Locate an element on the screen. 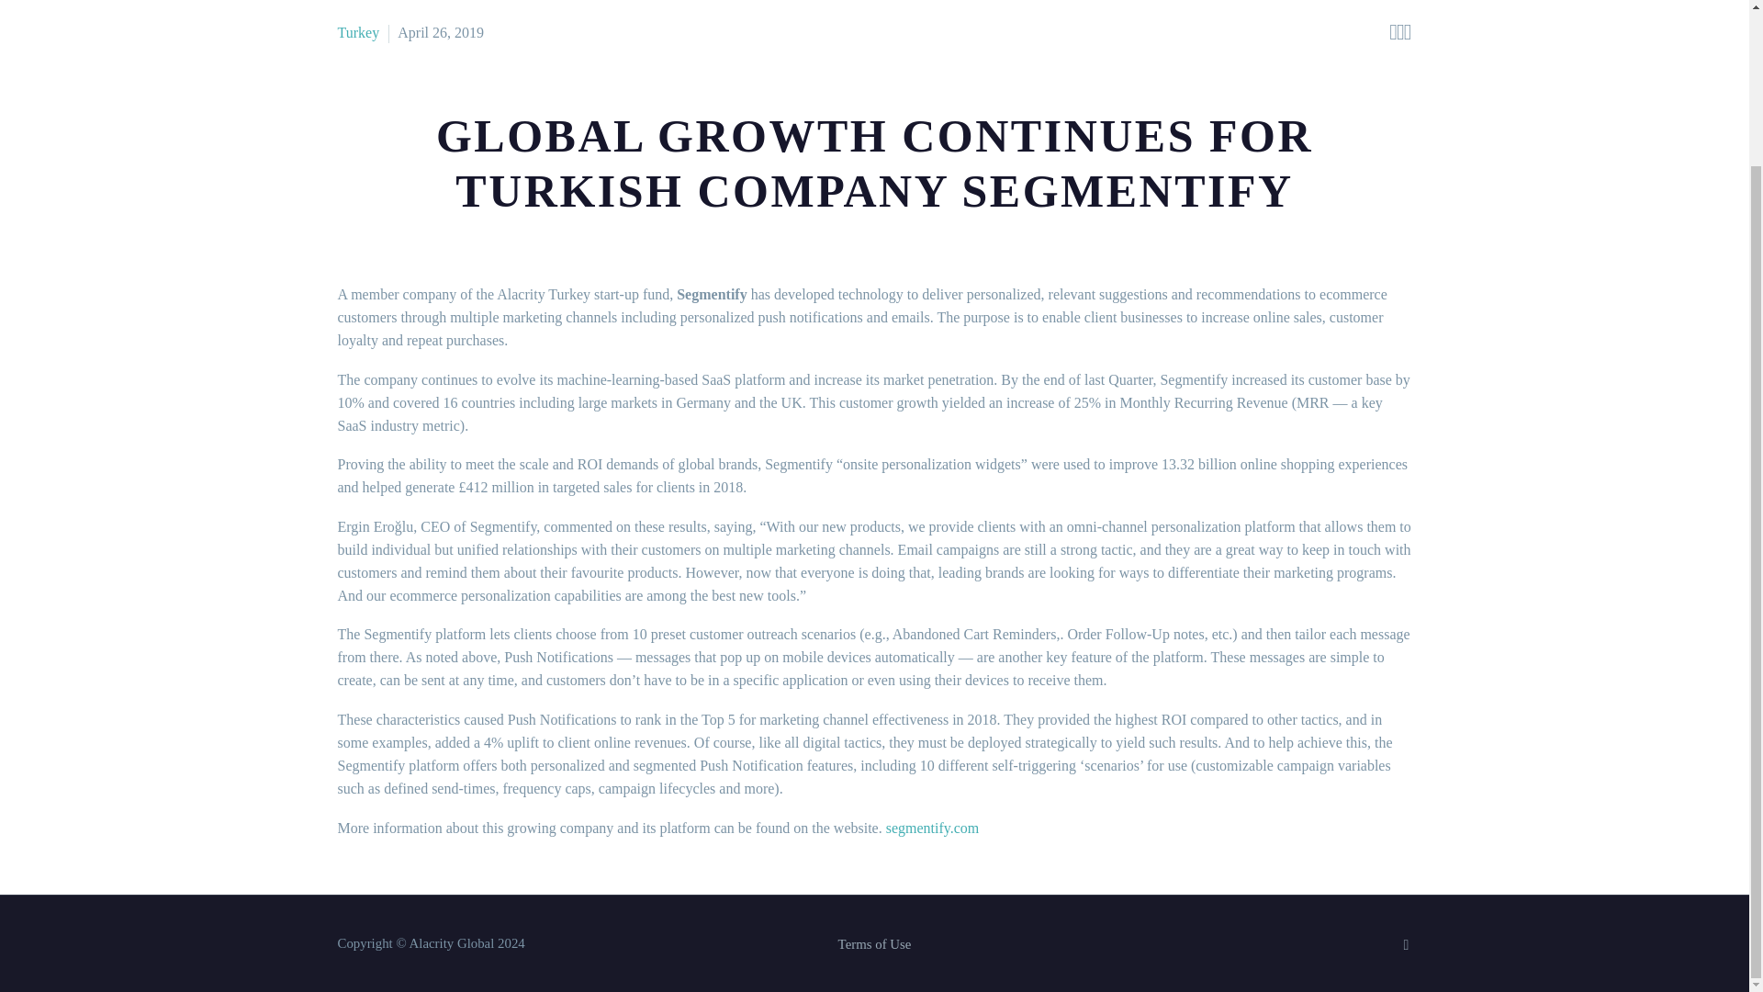 Image resolution: width=1763 pixels, height=992 pixels. segmentify.com is located at coordinates (933, 829).